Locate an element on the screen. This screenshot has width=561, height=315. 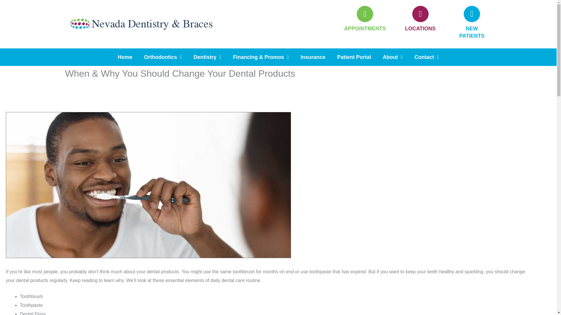
APPOINTMENTS is located at coordinates (365, 29).